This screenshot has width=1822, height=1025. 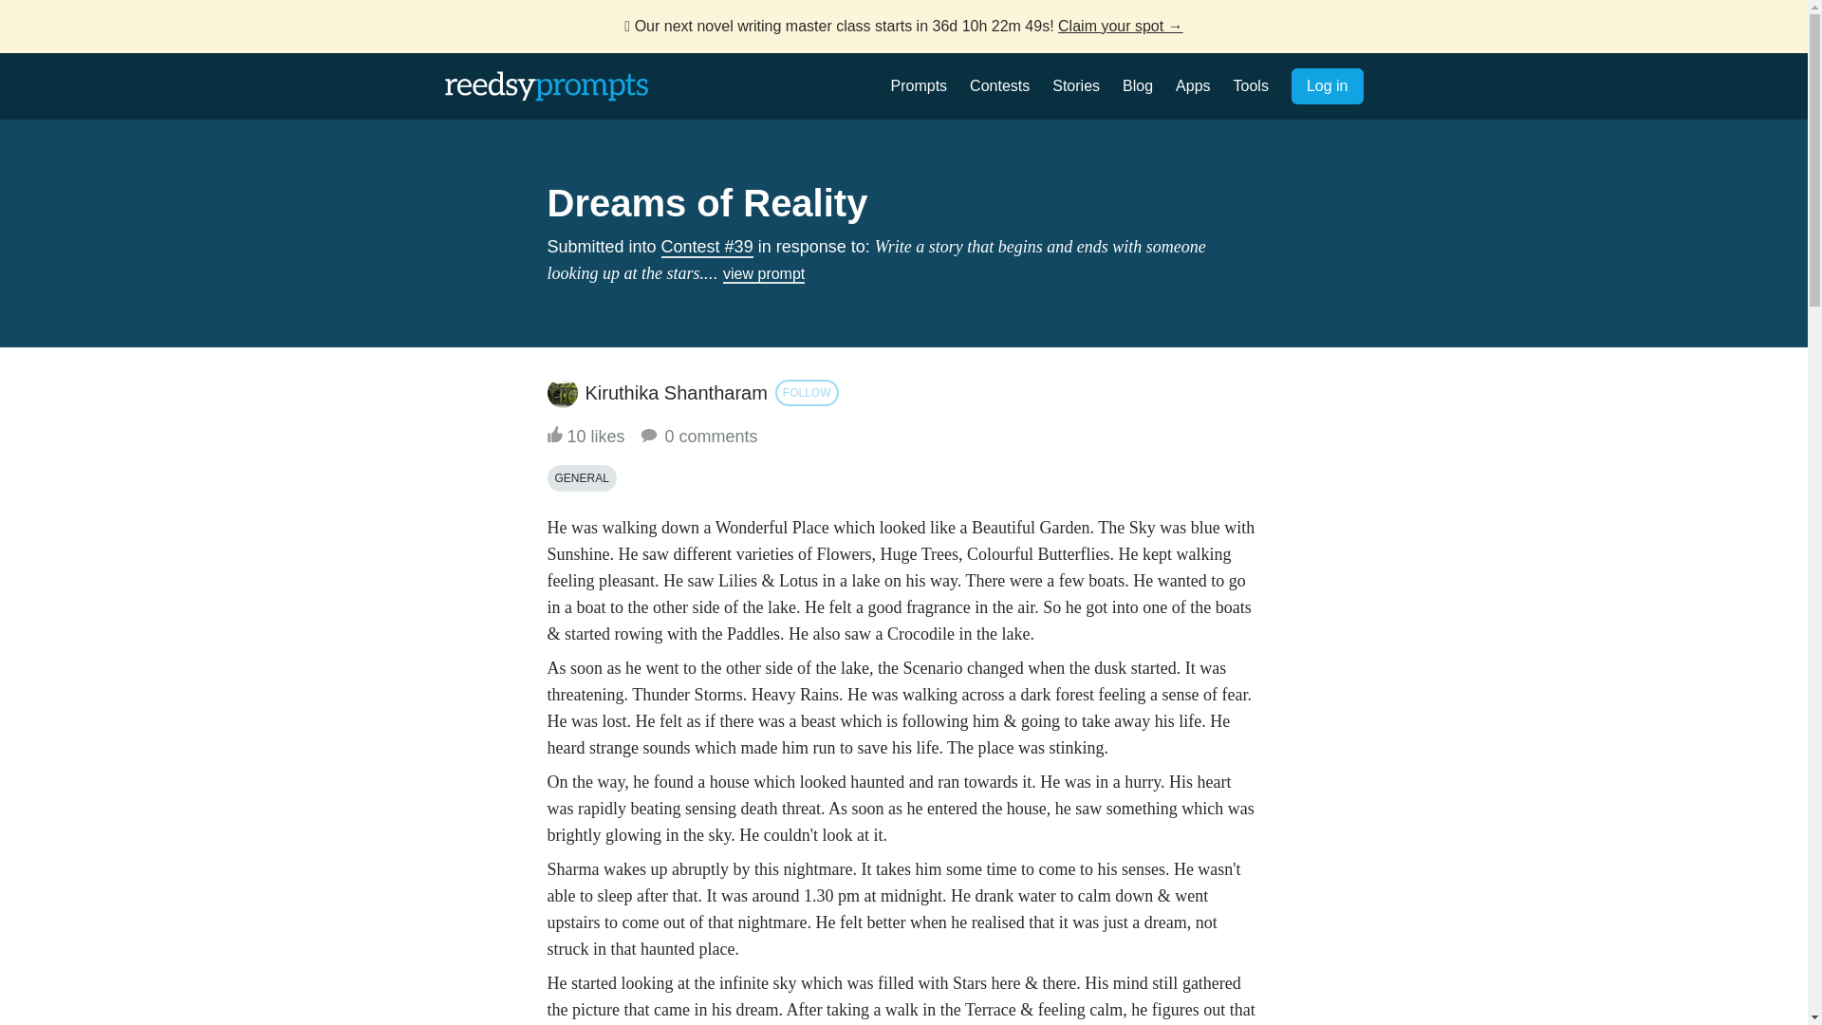 What do you see at coordinates (919, 85) in the screenshot?
I see `Prompts` at bounding box center [919, 85].